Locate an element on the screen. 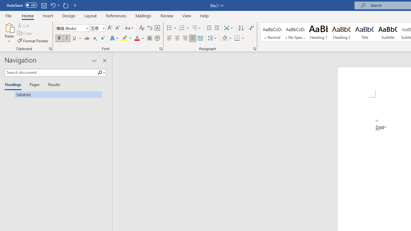 The height and width of the screenshot is (231, 411). Search is located at coordinates (100, 73).